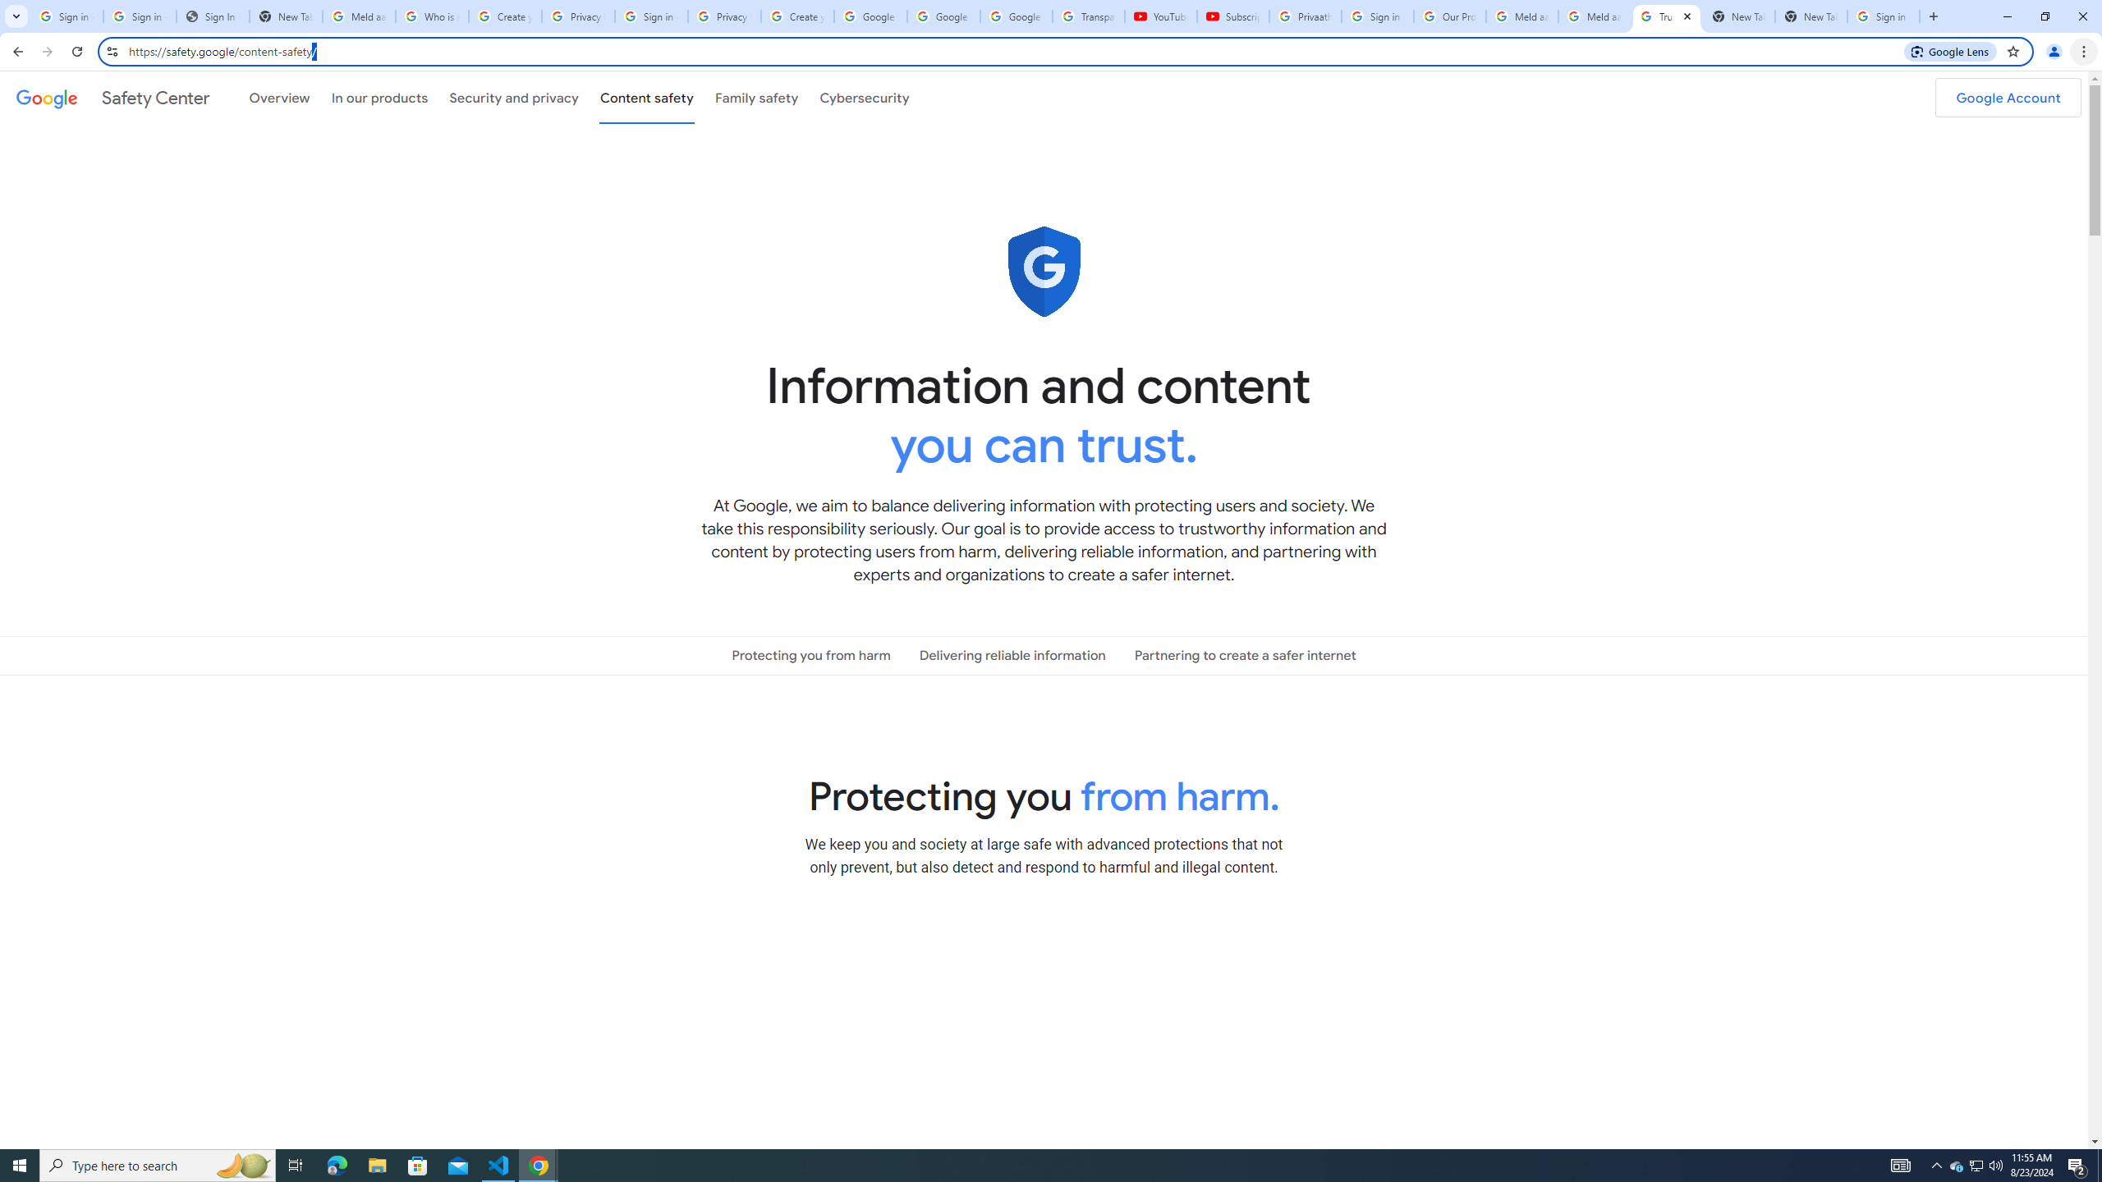 This screenshot has height=1182, width=2102. I want to click on Sign in - Google Accounts, so click(651, 16).